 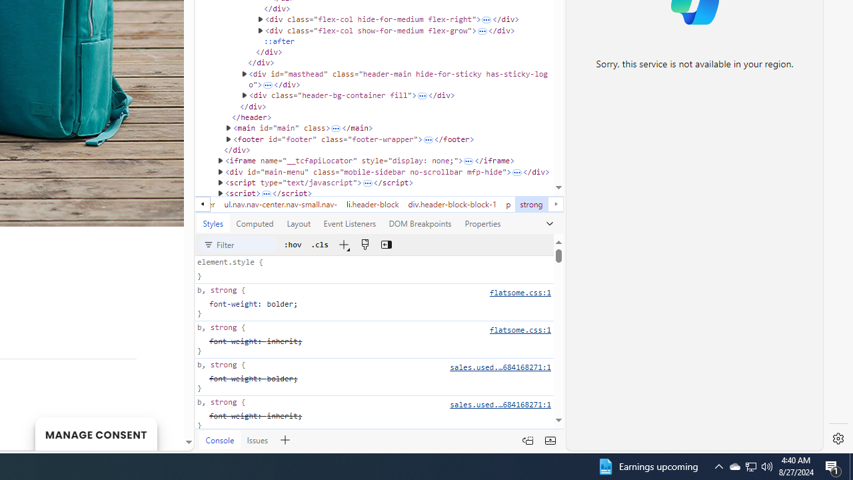 What do you see at coordinates (508, 204) in the screenshot?
I see `p` at bounding box center [508, 204].